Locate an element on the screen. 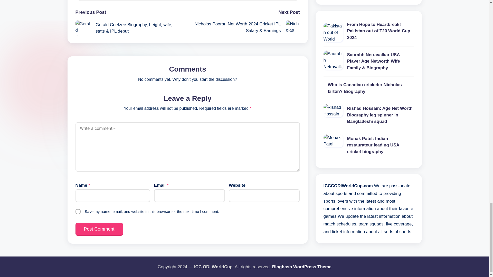  Post Comment is located at coordinates (99, 229).